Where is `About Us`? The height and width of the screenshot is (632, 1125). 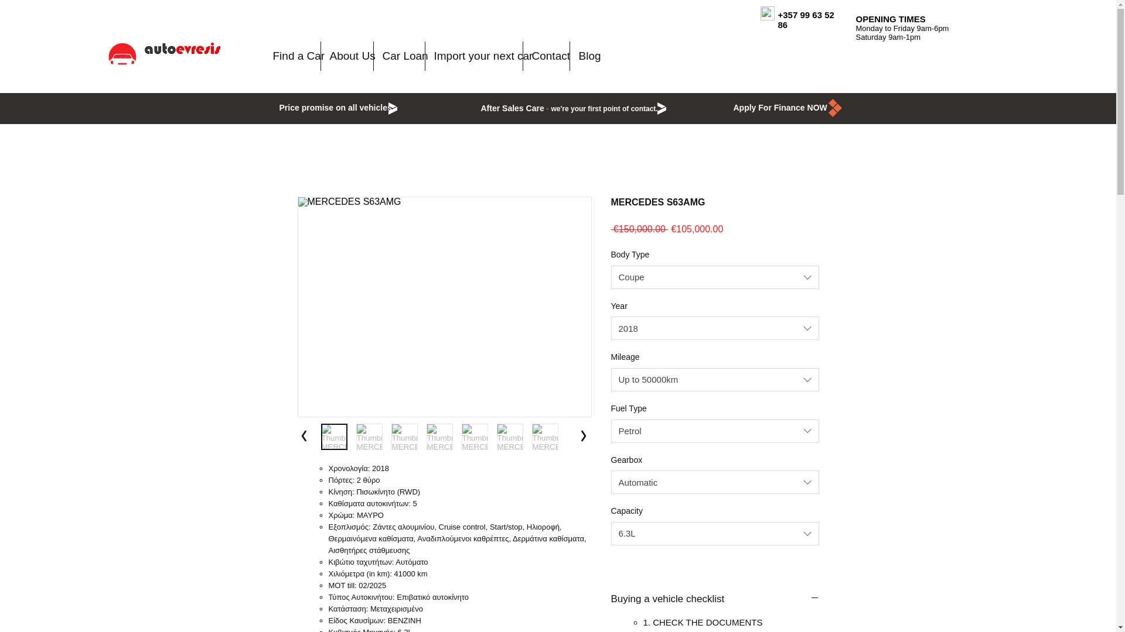
About Us is located at coordinates (347, 56).